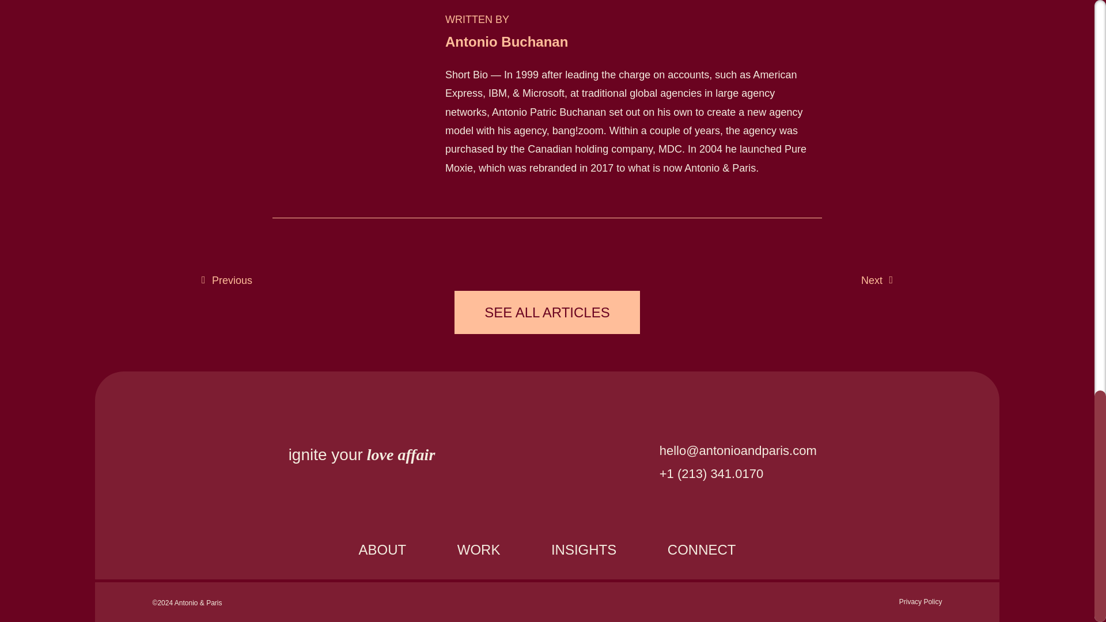 This screenshot has width=1106, height=622. Describe the element at coordinates (921, 601) in the screenshot. I see `Privacy Policy` at that location.